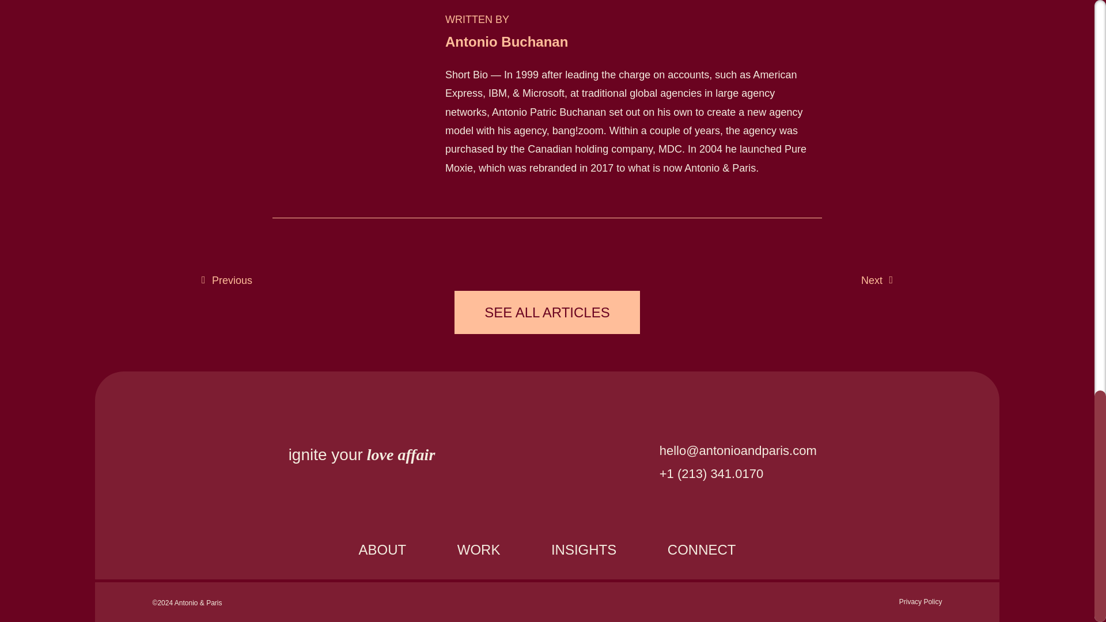 This screenshot has width=1106, height=622. Describe the element at coordinates (921, 601) in the screenshot. I see `Privacy Policy` at that location.